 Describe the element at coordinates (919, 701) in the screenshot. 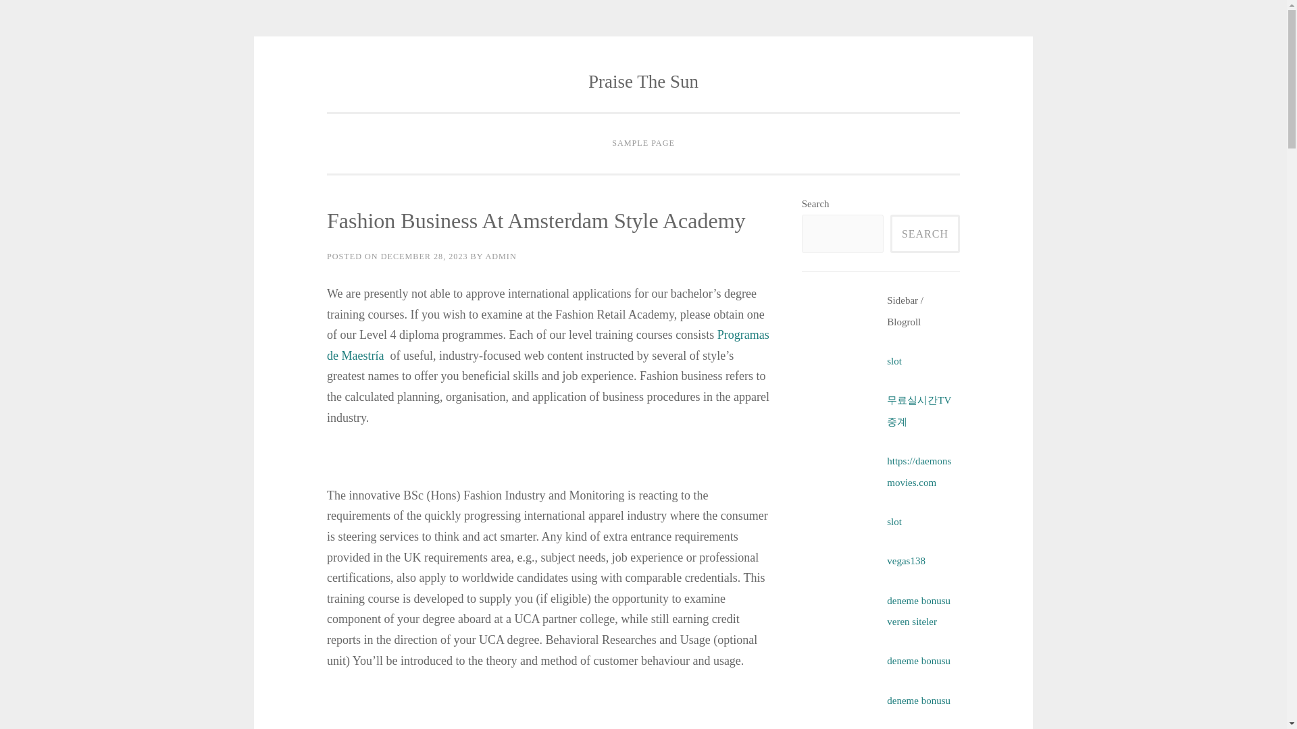

I see `deneme bonusu` at that location.